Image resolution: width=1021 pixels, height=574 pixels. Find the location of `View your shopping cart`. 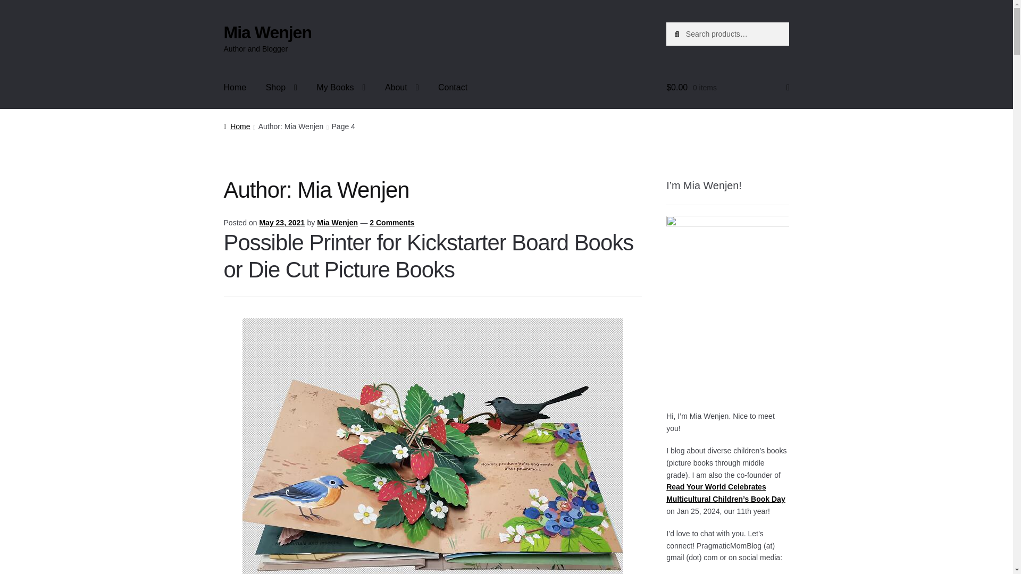

View your shopping cart is located at coordinates (727, 88).